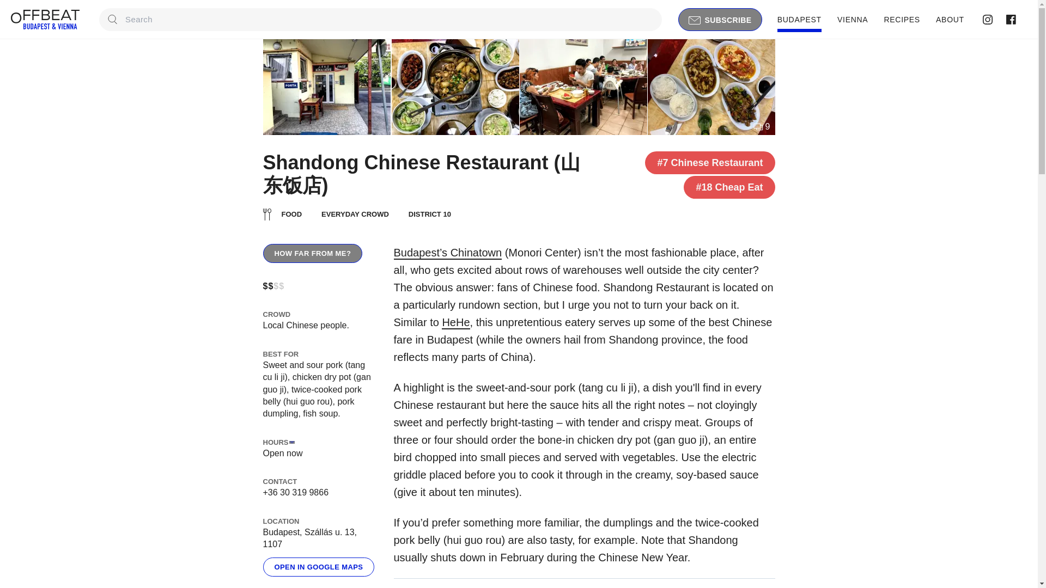 The height and width of the screenshot is (588, 1046). Describe the element at coordinates (799, 20) in the screenshot. I see `BUDAPEST` at that location.